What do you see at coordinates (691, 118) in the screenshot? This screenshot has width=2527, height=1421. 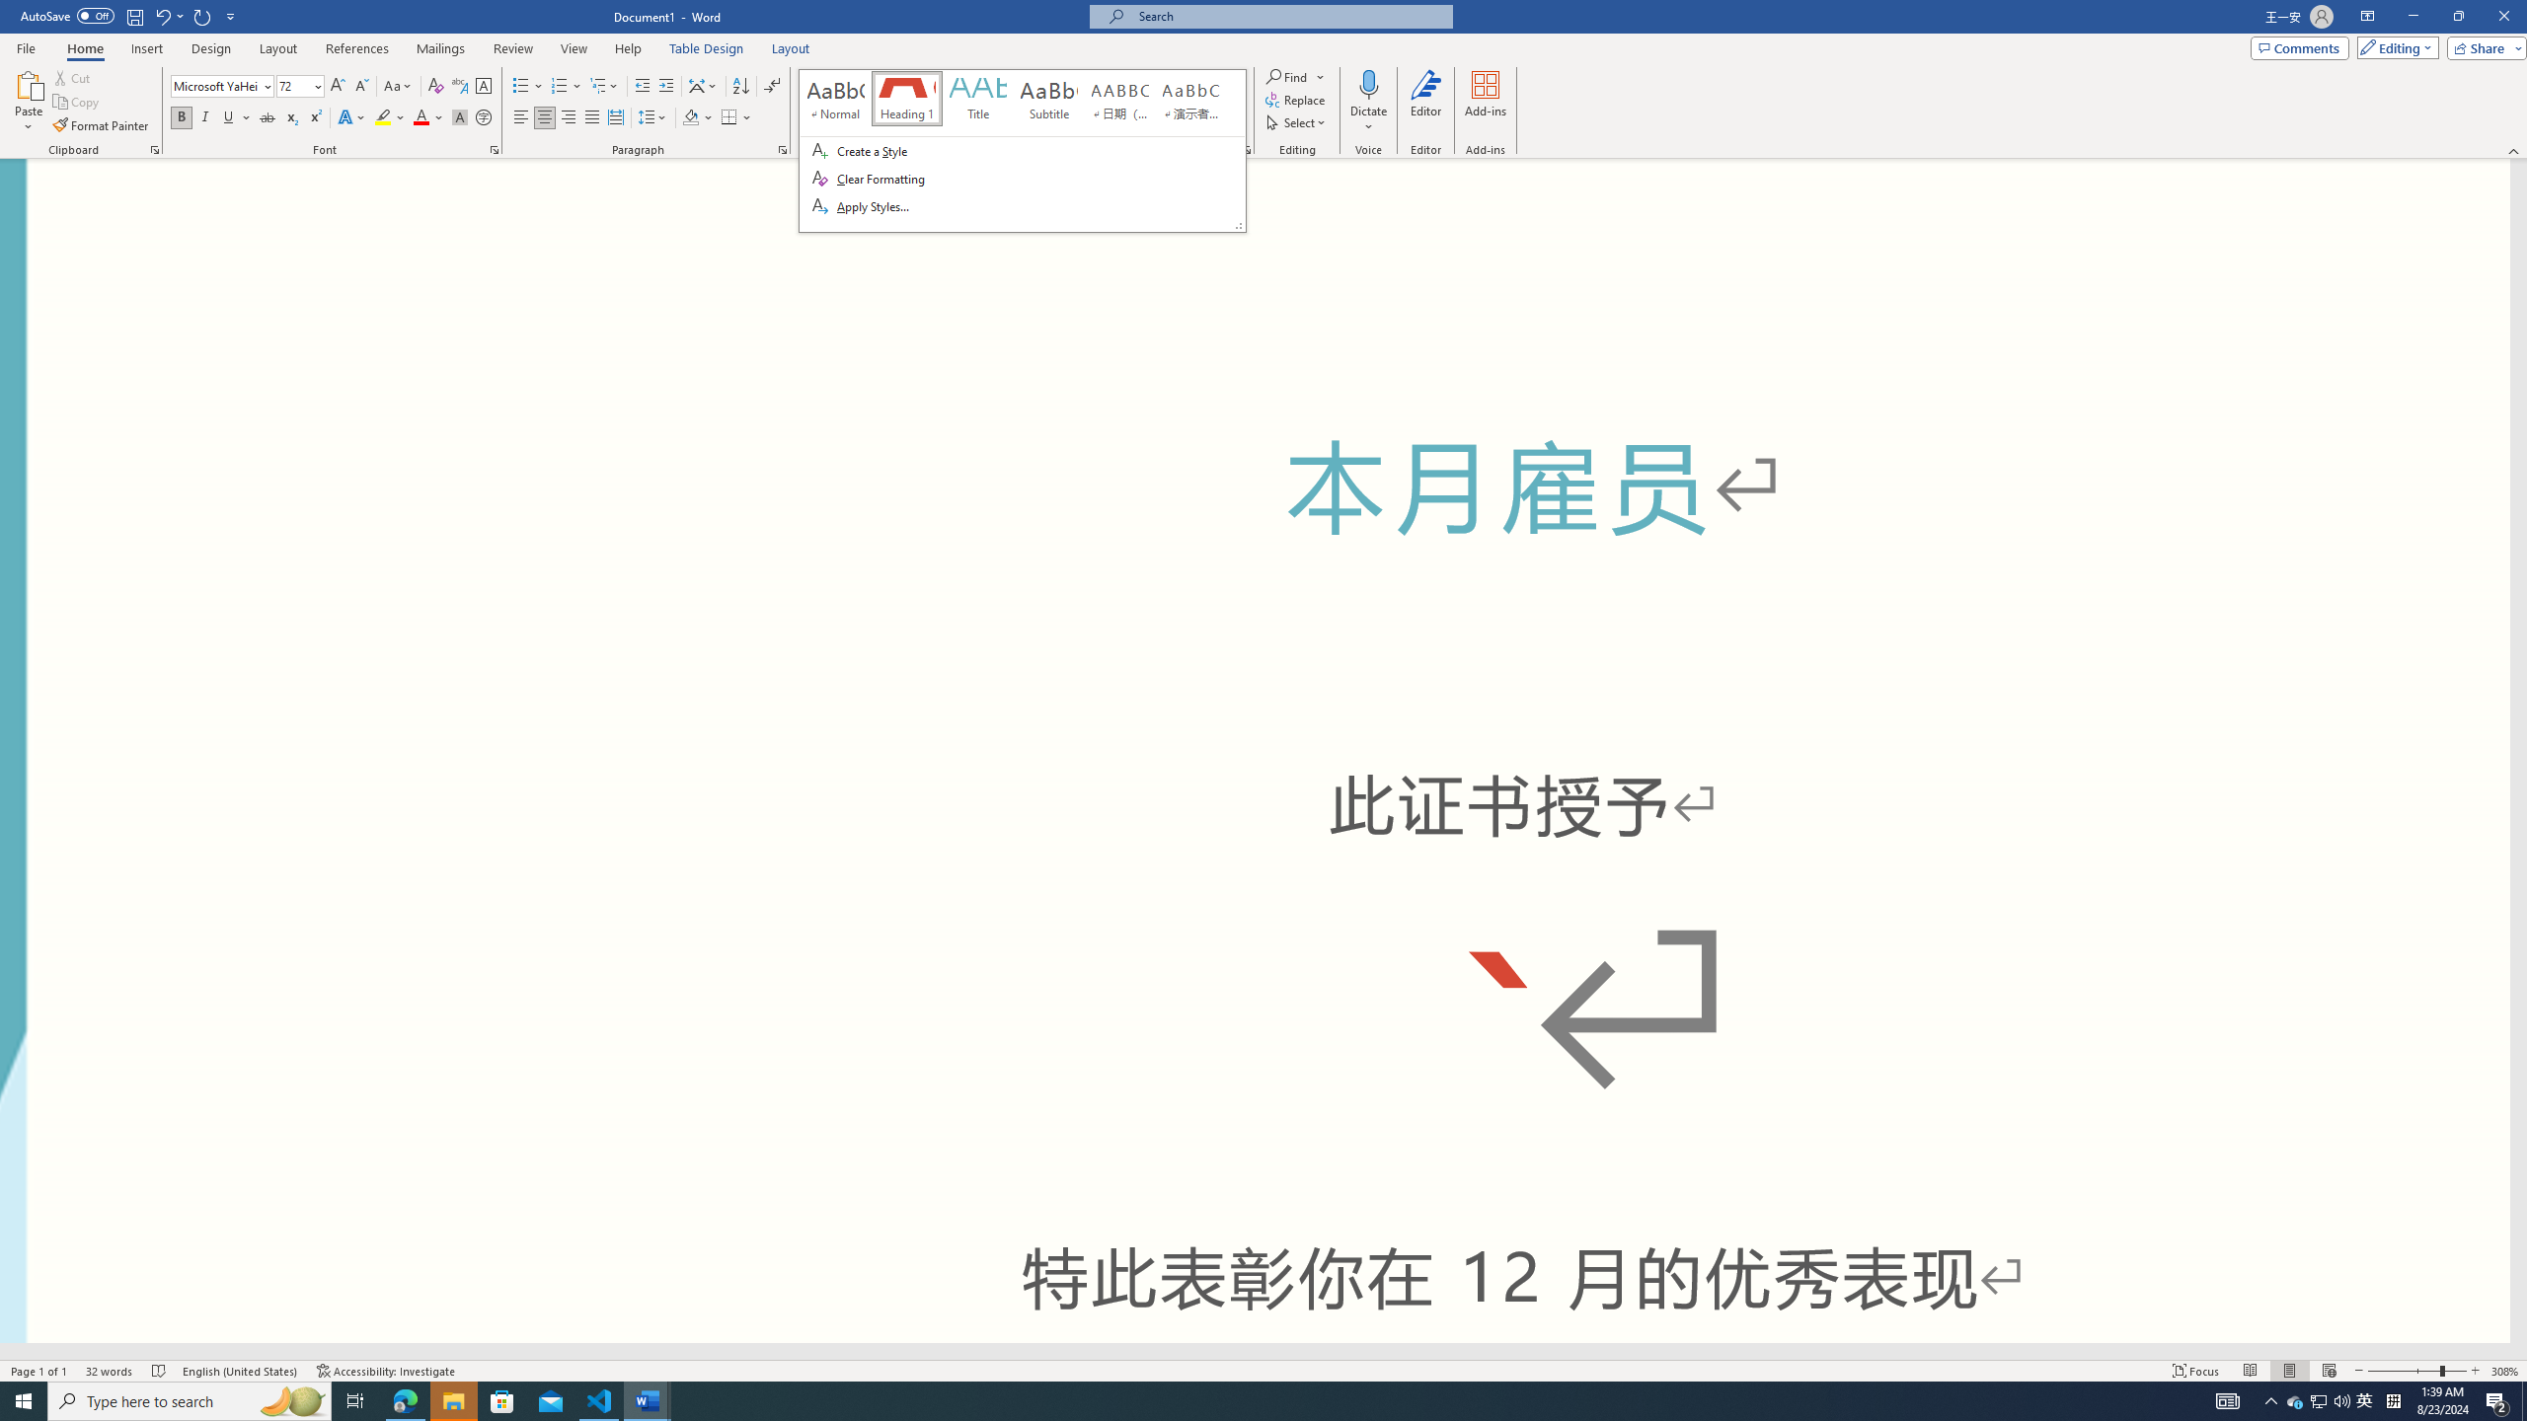 I see `Shading RGB(0, 0, 0)` at bounding box center [691, 118].